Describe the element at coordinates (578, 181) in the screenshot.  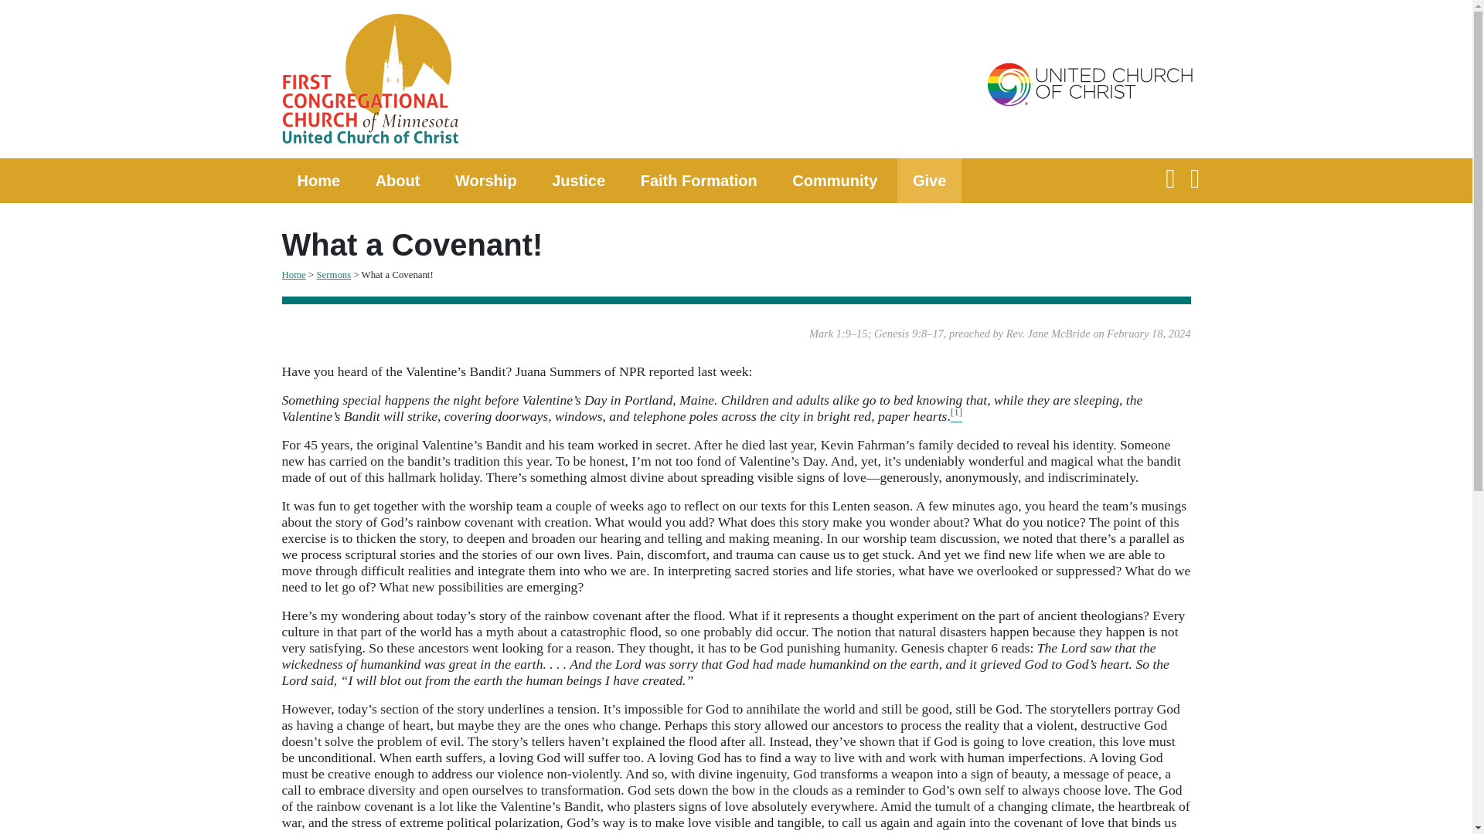
I see `Justice` at that location.